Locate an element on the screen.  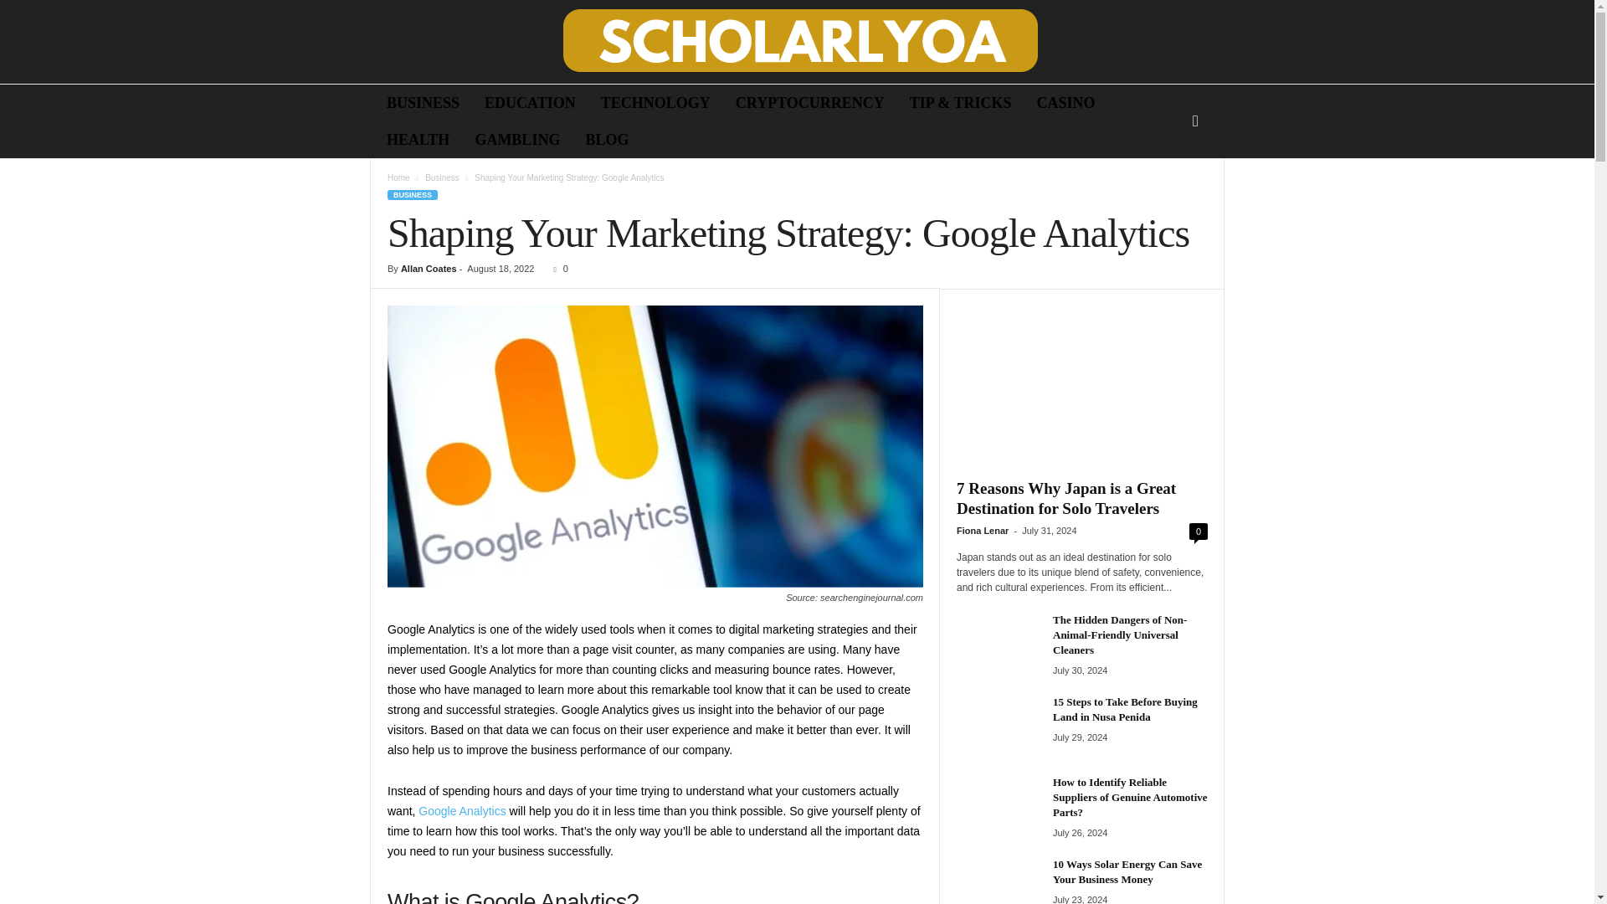
Home is located at coordinates (398, 177).